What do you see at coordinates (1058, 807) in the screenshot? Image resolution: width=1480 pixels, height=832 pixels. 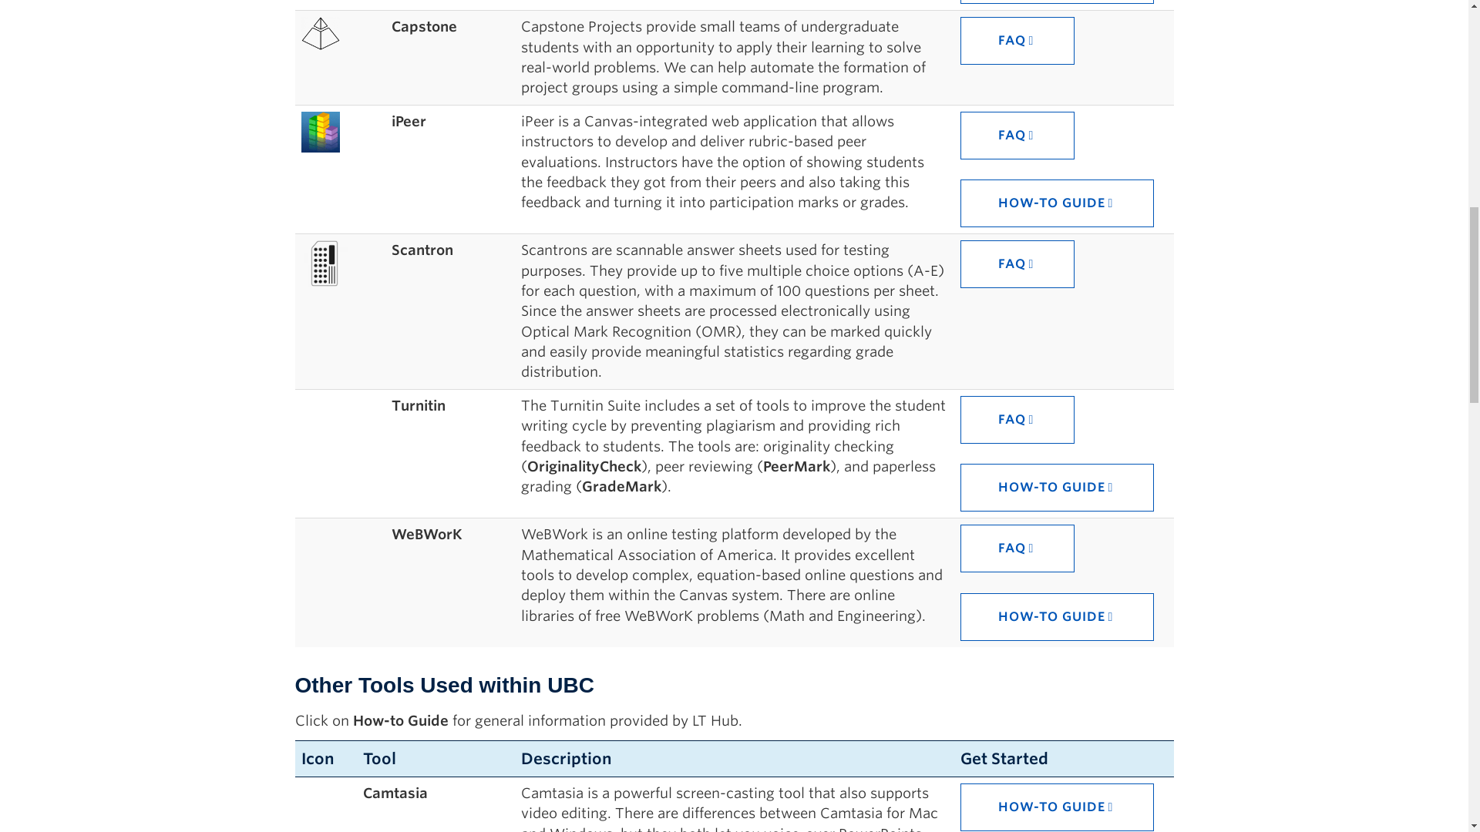 I see `HOW-TO GUIDE` at bounding box center [1058, 807].